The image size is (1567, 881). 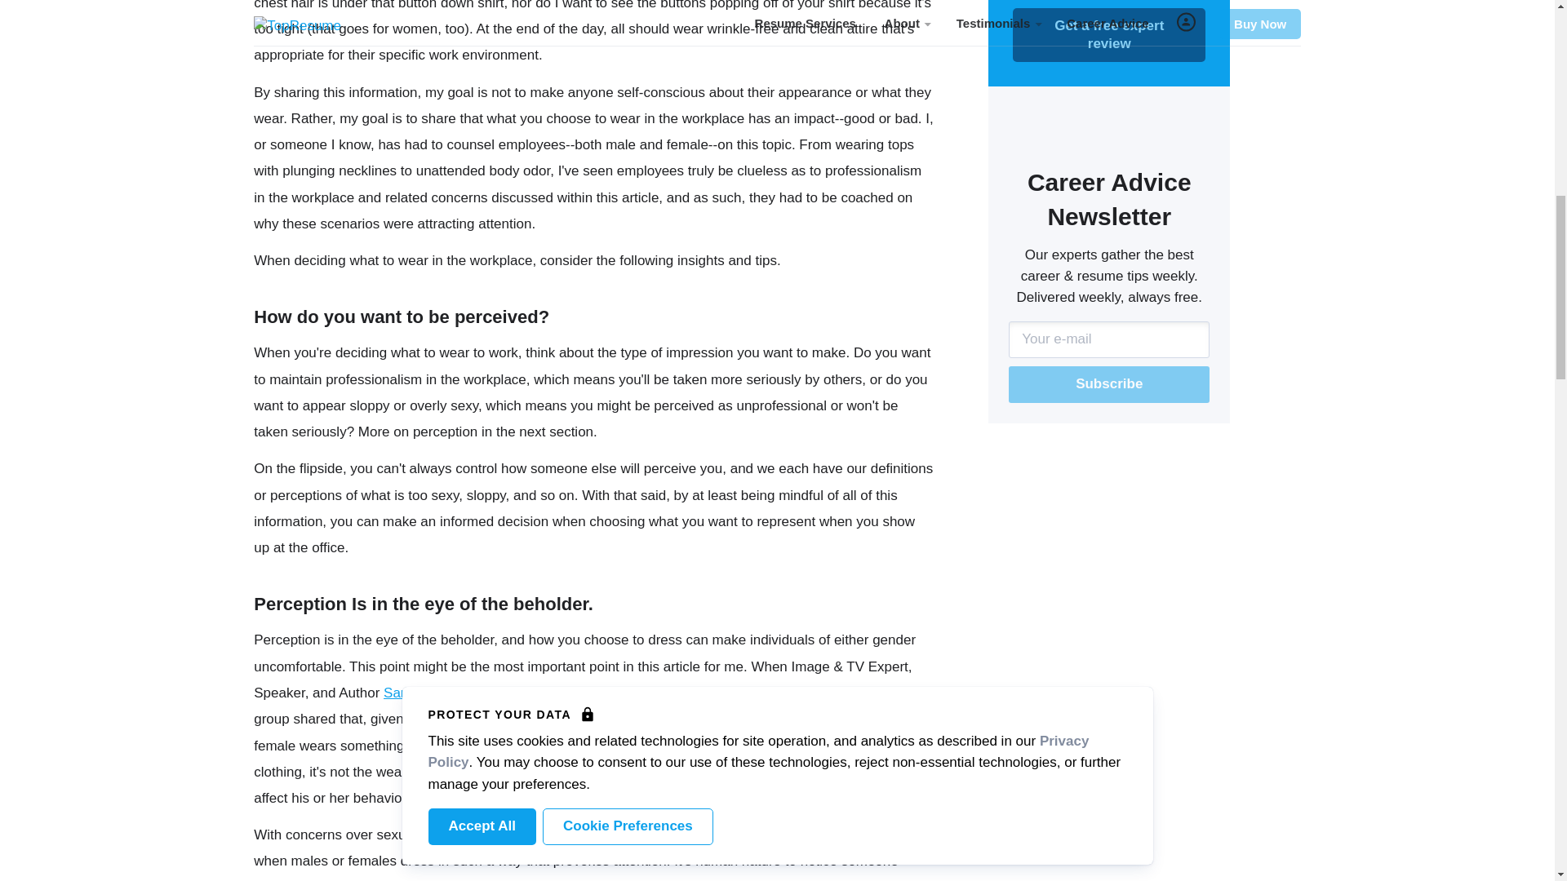 I want to click on Sarah Shah, so click(x=420, y=693).